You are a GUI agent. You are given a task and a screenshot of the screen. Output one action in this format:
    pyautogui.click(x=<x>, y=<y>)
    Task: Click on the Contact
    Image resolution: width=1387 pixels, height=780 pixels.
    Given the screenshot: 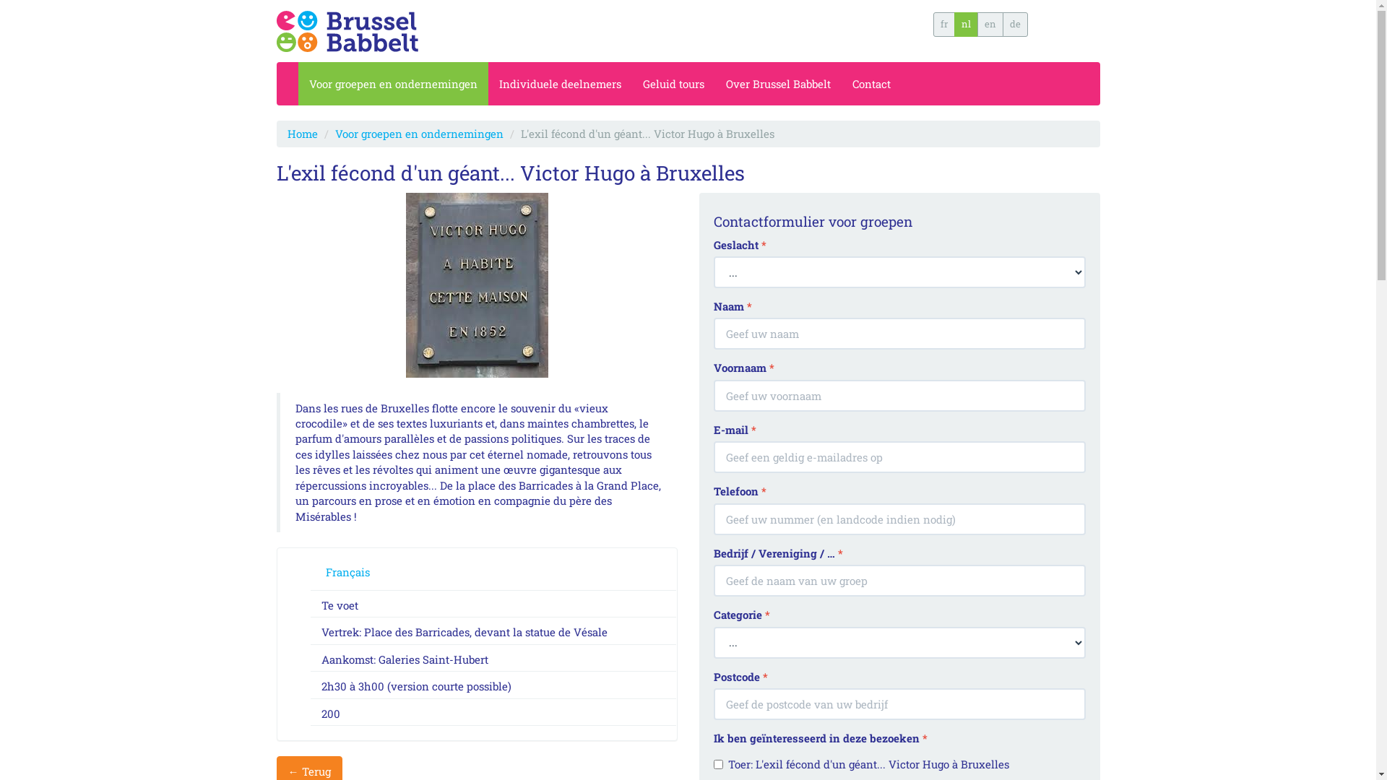 What is the action you would take?
    pyautogui.click(x=871, y=84)
    